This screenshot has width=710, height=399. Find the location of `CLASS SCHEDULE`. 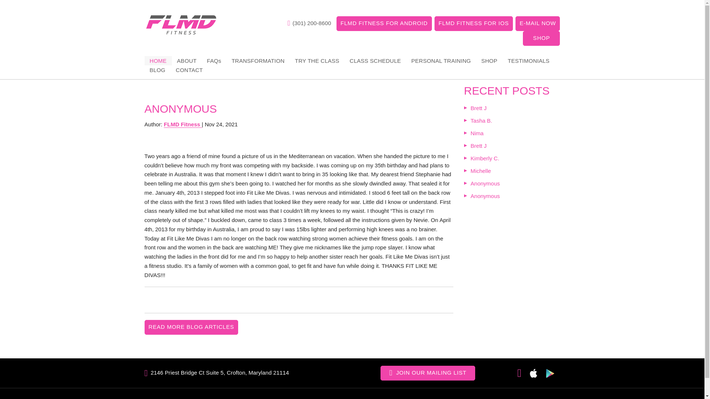

CLASS SCHEDULE is located at coordinates (375, 61).